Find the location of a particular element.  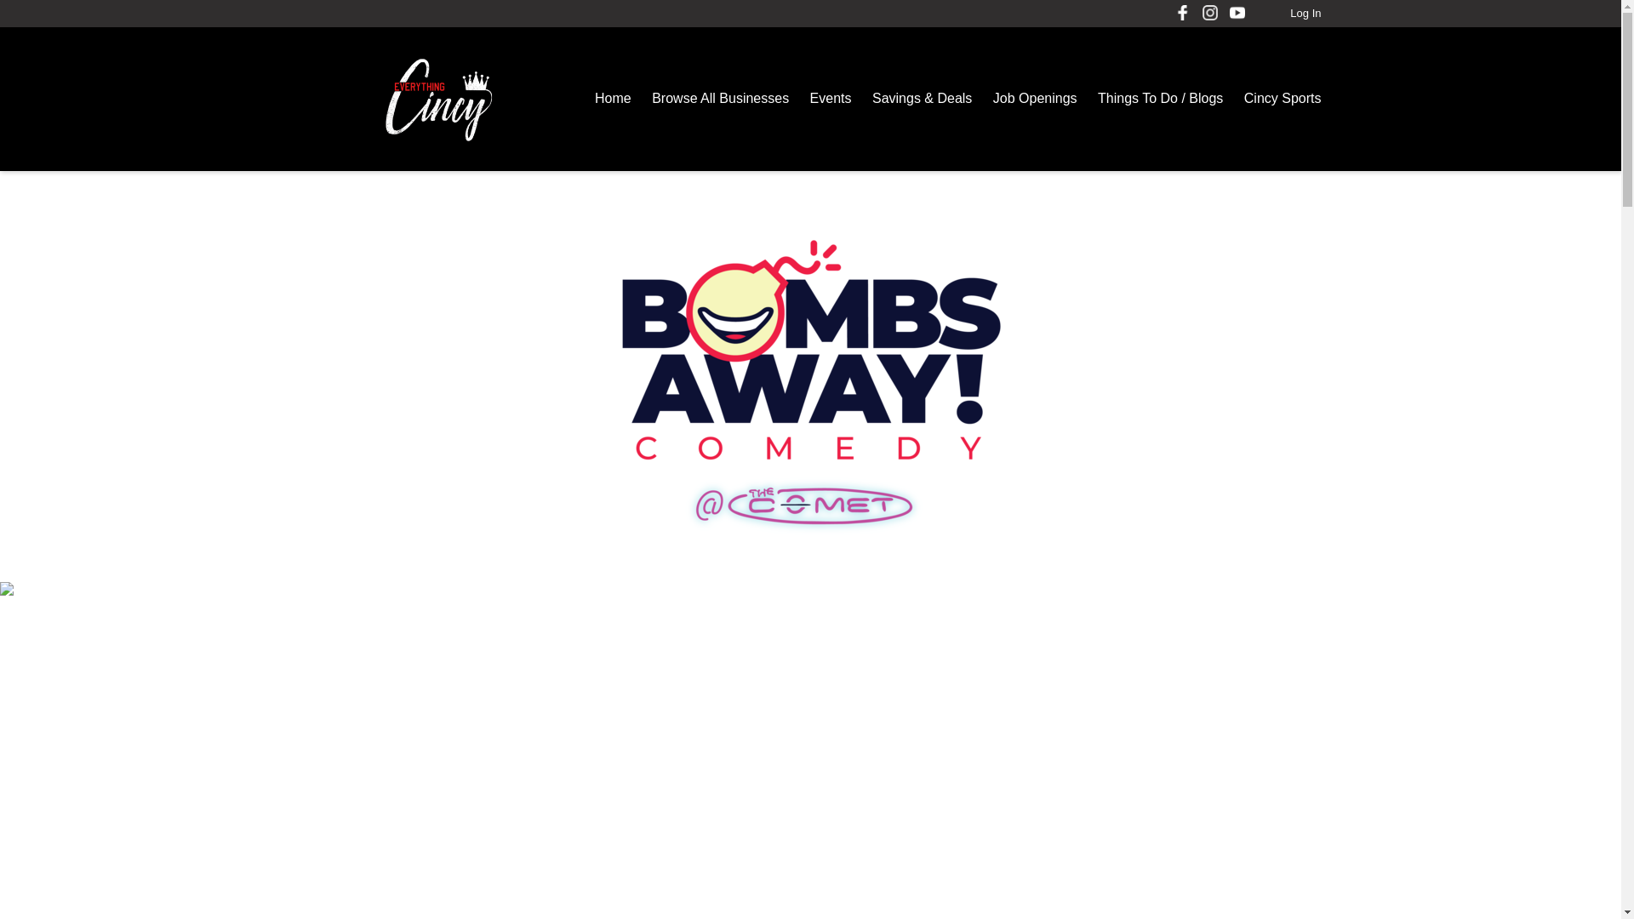

Cincy Sports is located at coordinates (1283, 98).